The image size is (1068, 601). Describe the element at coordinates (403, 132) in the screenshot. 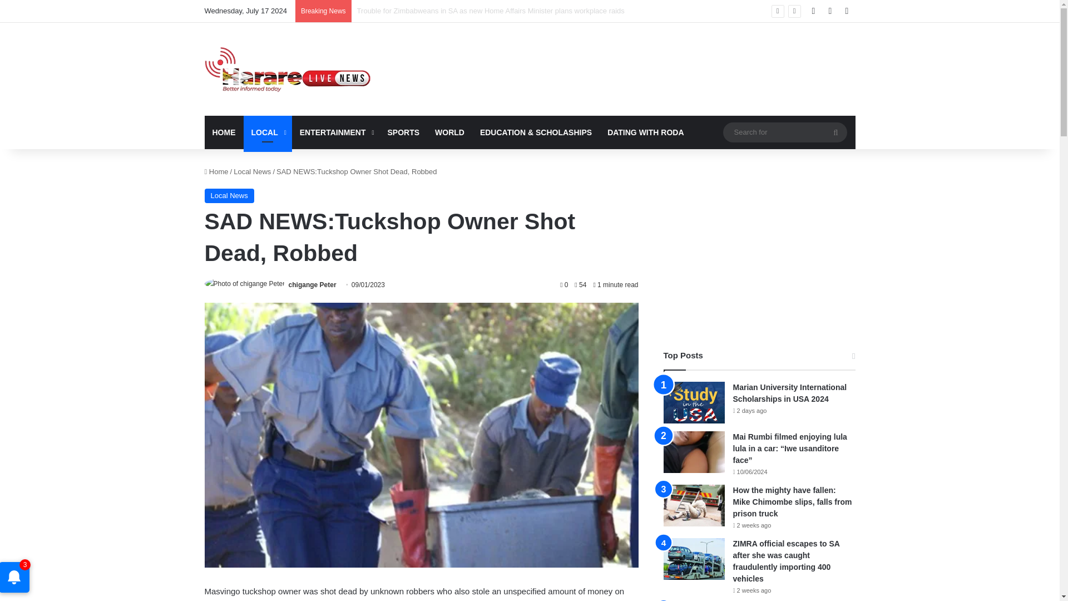

I see `SPORTS` at that location.